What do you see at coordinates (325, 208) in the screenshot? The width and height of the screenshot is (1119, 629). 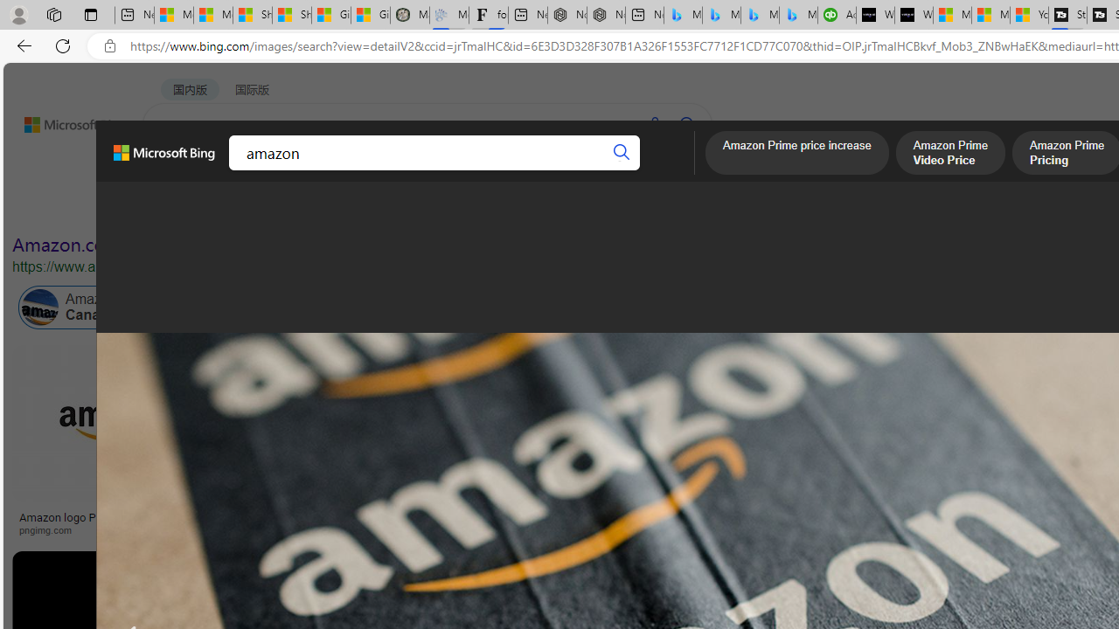 I see `Type` at bounding box center [325, 208].